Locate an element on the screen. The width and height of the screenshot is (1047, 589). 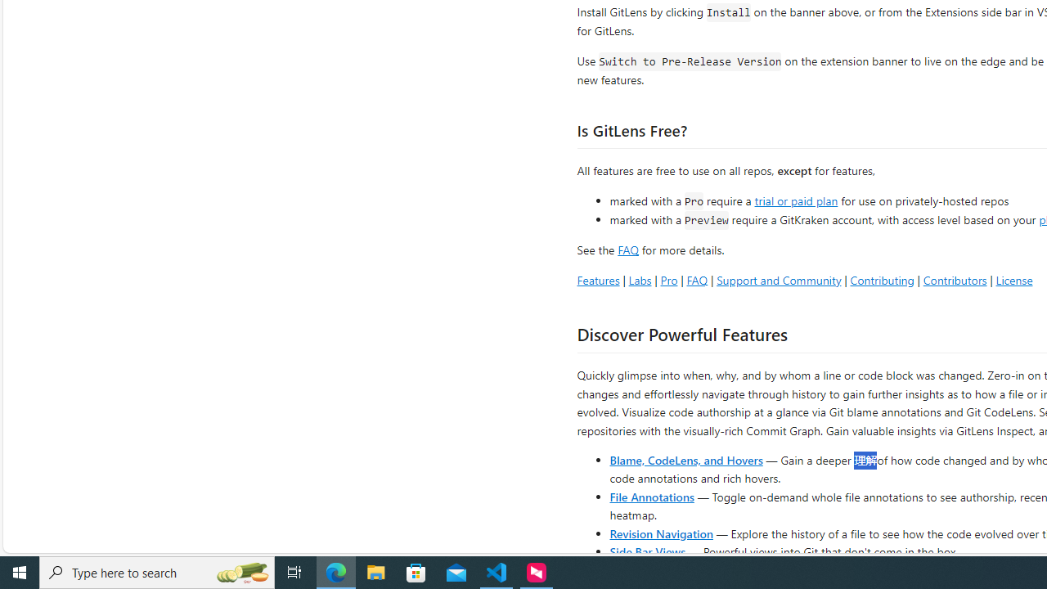
Side Bar Views is located at coordinates (647, 551).